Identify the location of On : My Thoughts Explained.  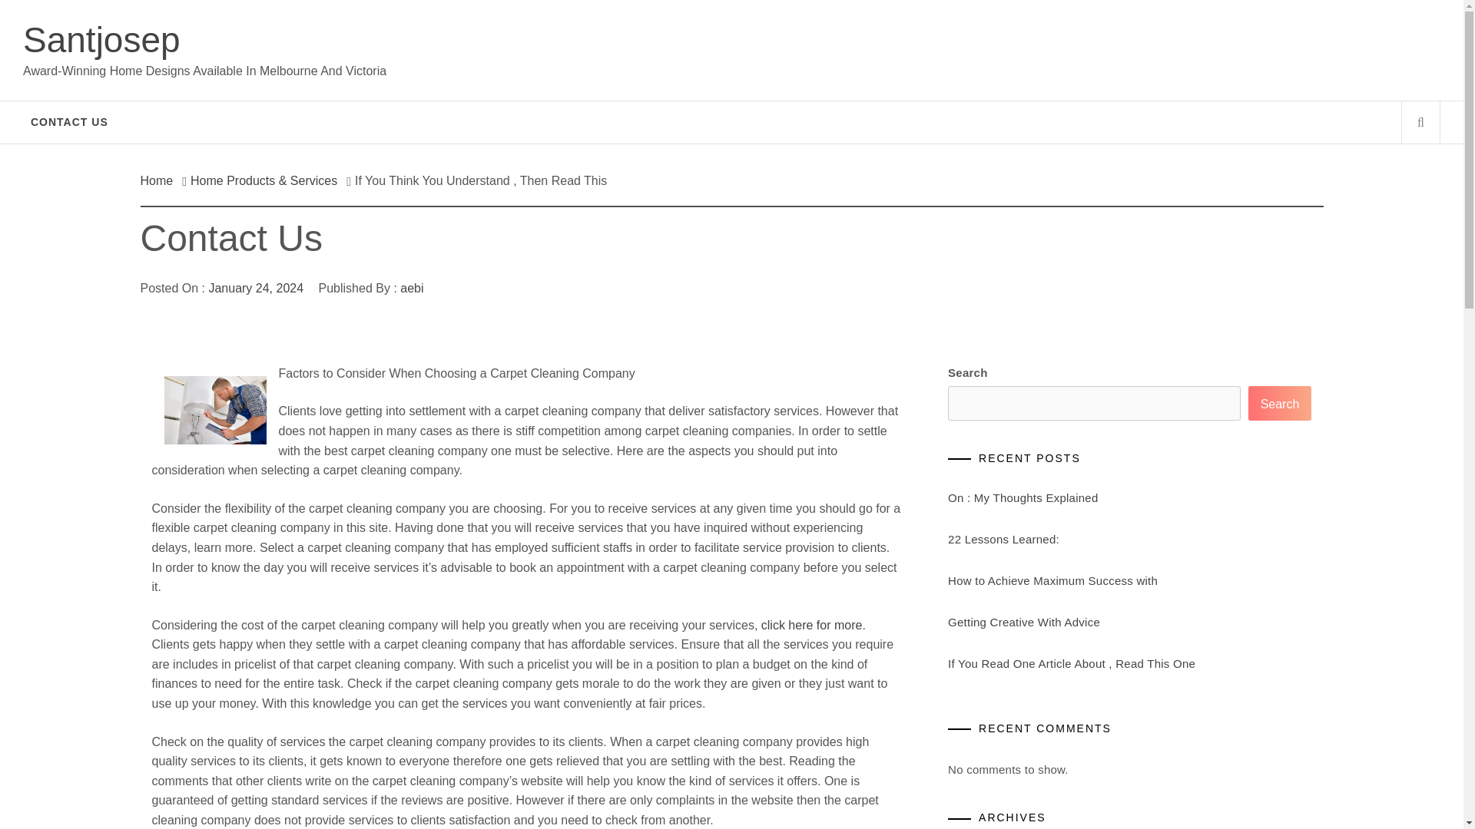
(1023, 497).